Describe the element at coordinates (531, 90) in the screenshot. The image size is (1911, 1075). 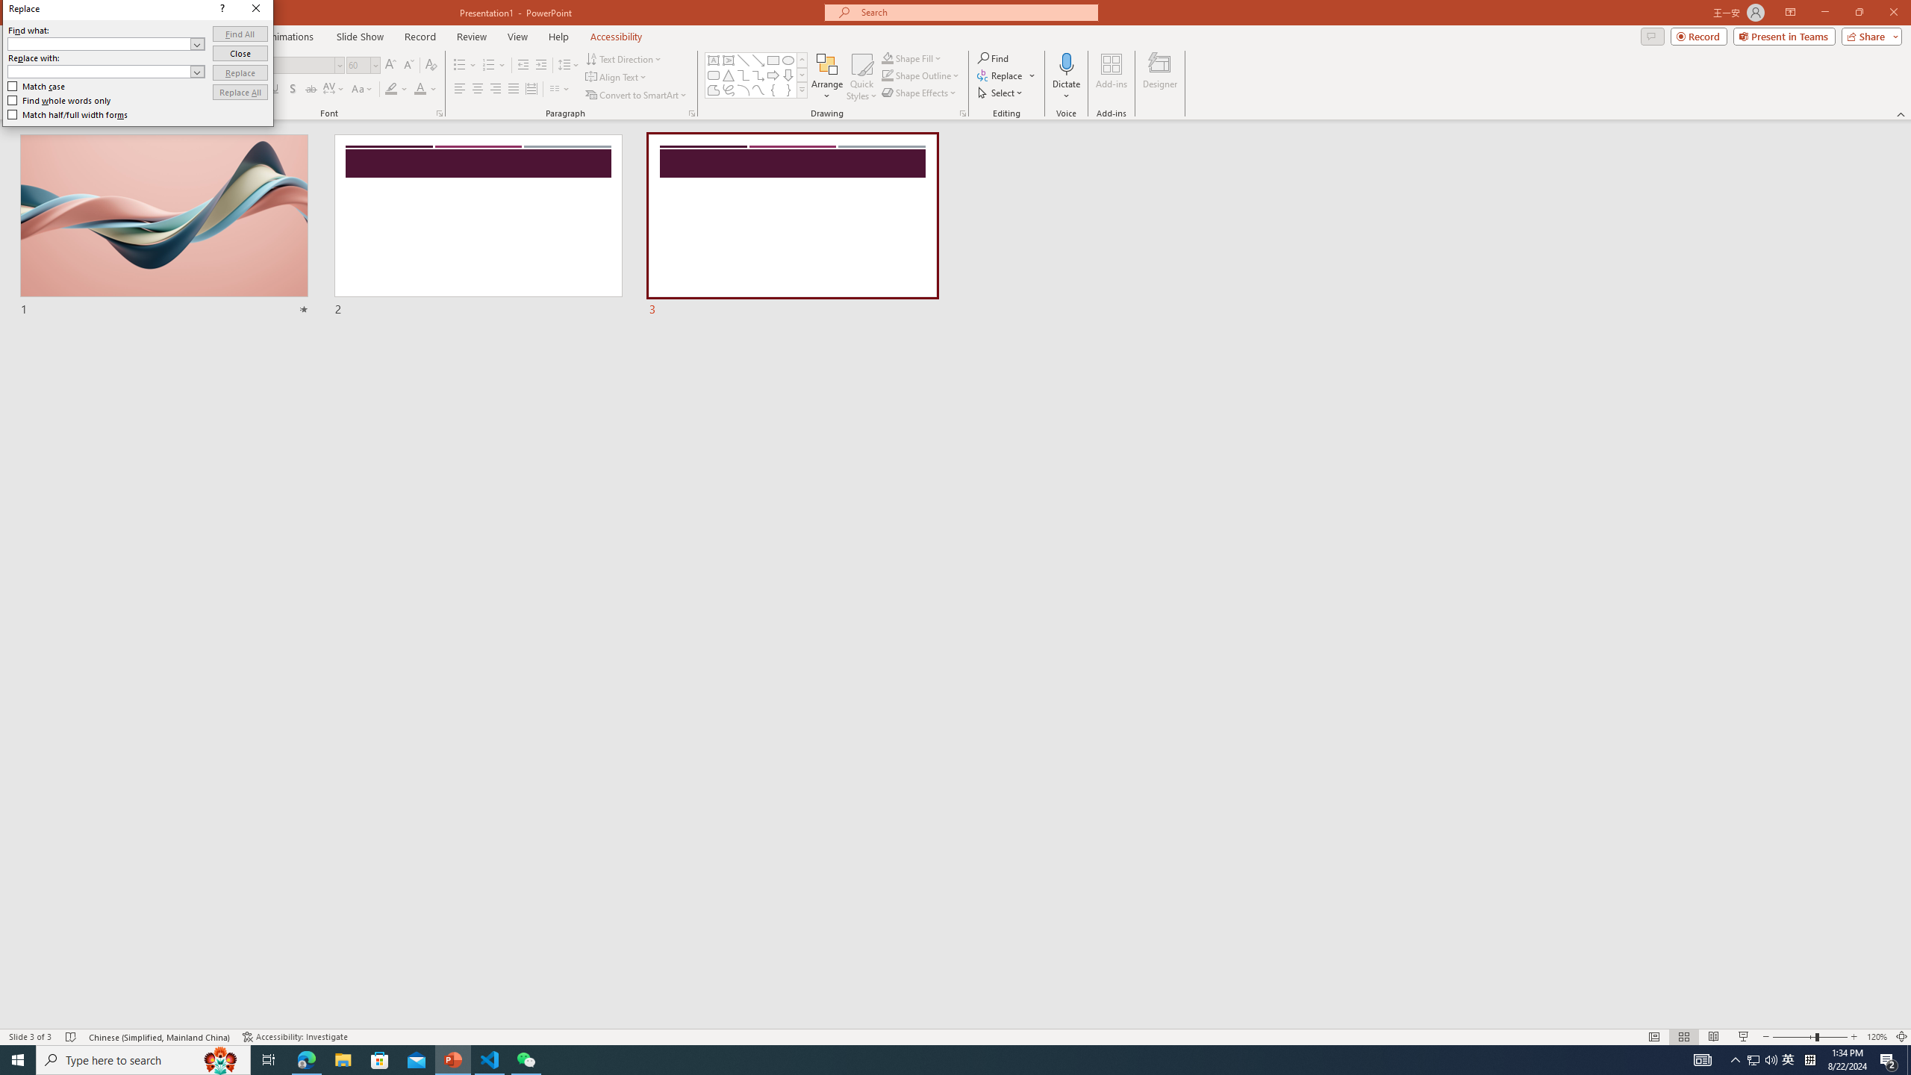
I see `Distributed` at that location.